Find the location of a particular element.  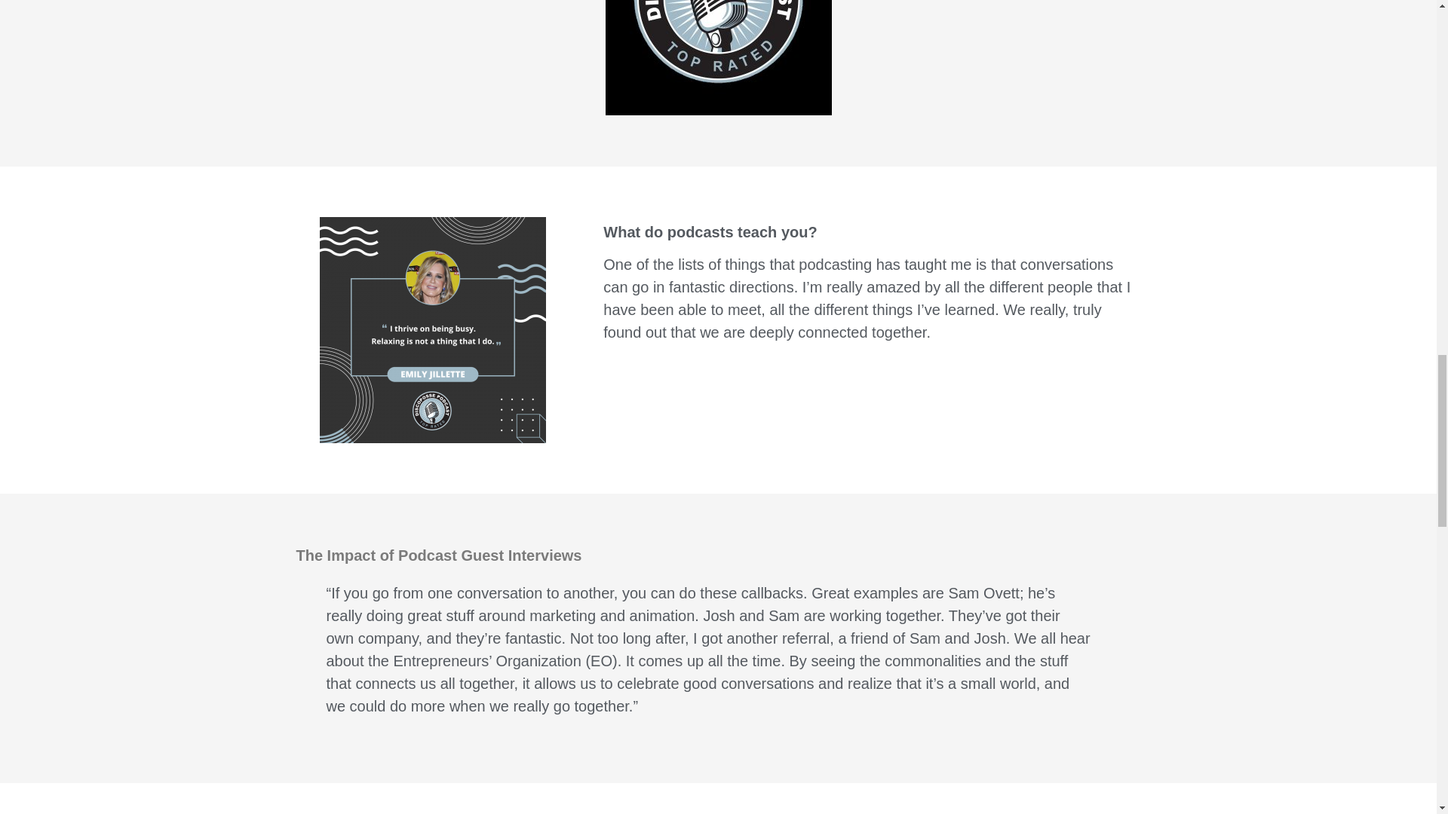

Eric Wright Case Study 2 is located at coordinates (433, 330).